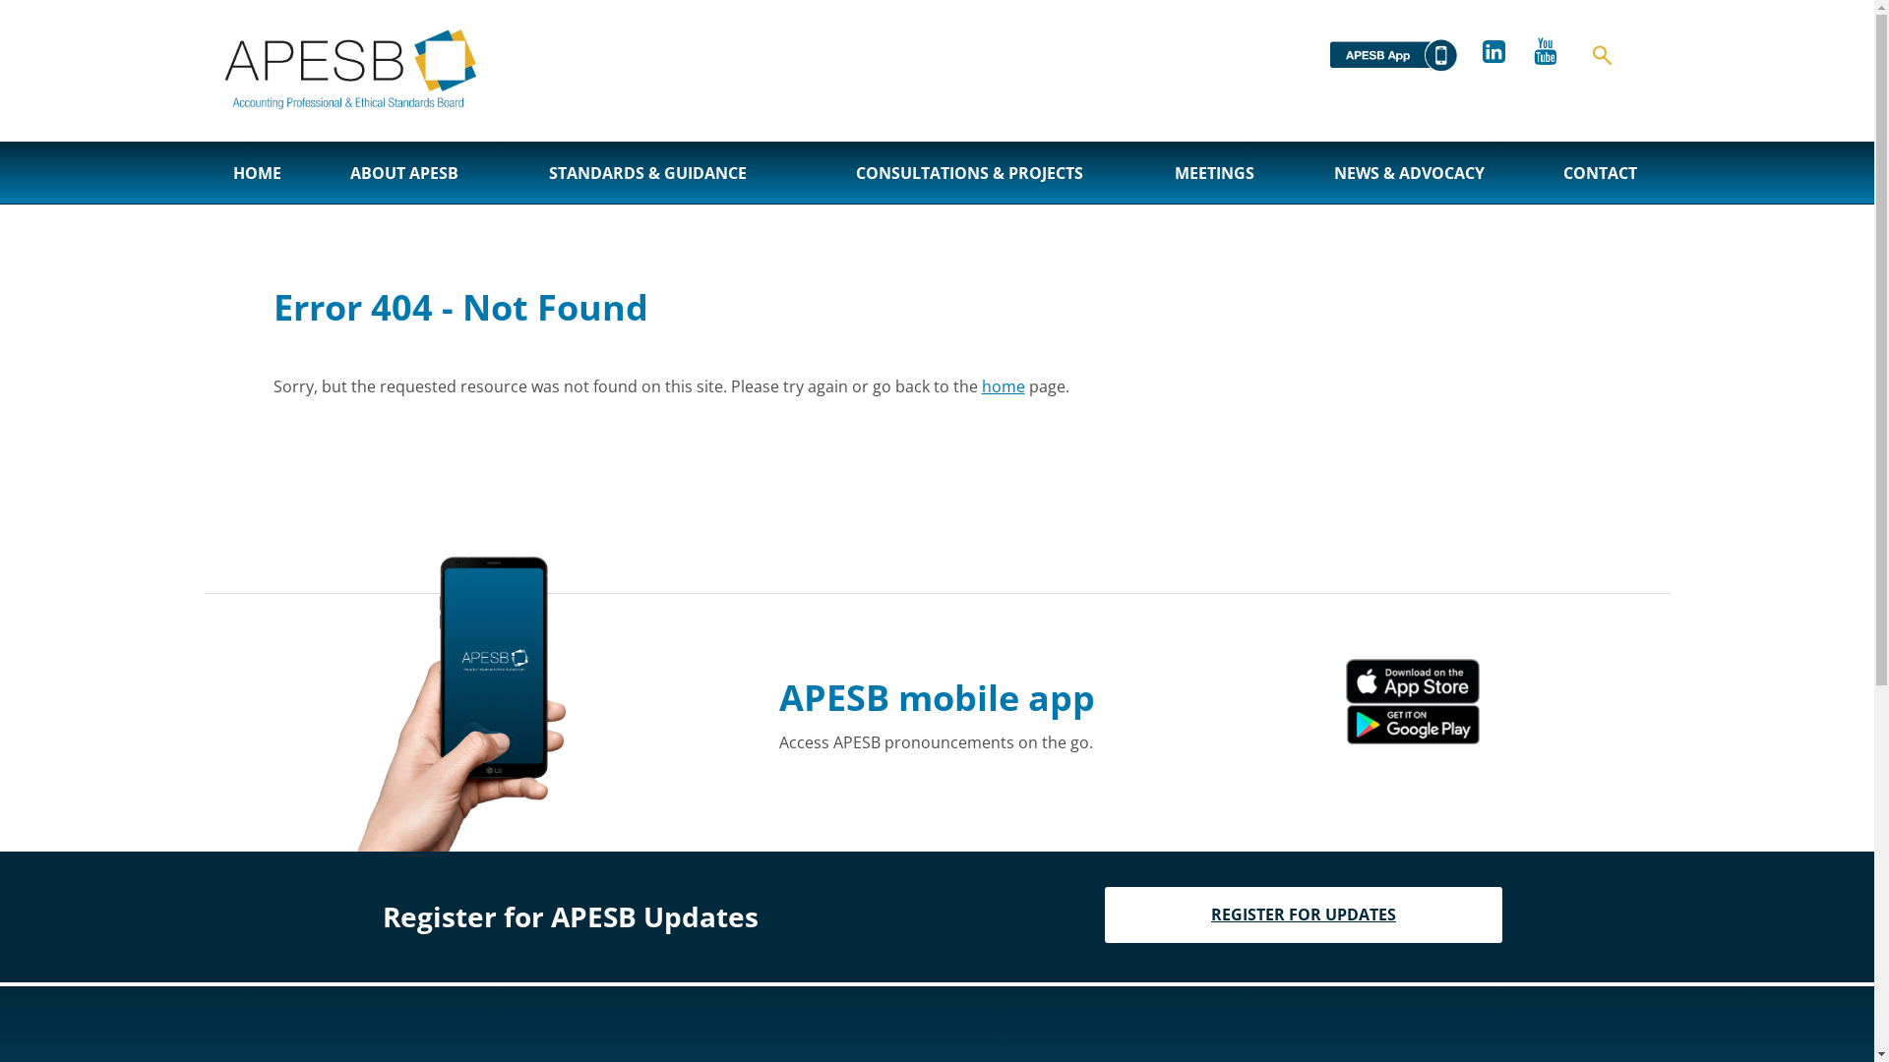 The height and width of the screenshot is (1062, 1889). I want to click on HOME, so click(258, 173).